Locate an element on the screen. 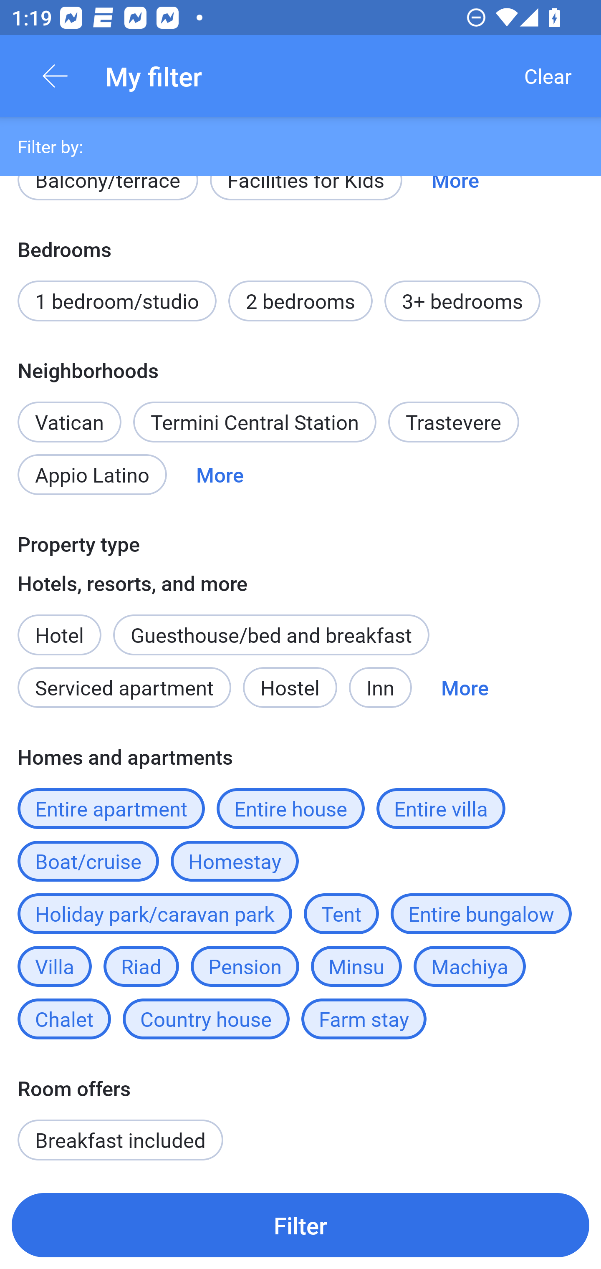 This screenshot has width=601, height=1269. Inn is located at coordinates (381, 687).